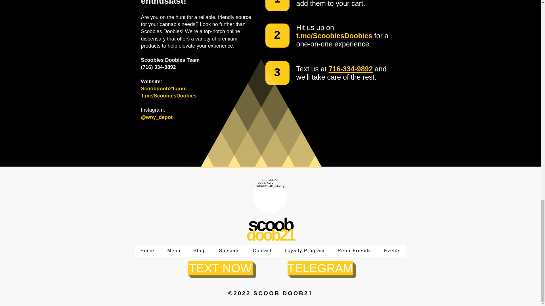 Image resolution: width=545 pixels, height=306 pixels. What do you see at coordinates (200, 251) in the screenshot?
I see `Shop` at bounding box center [200, 251].